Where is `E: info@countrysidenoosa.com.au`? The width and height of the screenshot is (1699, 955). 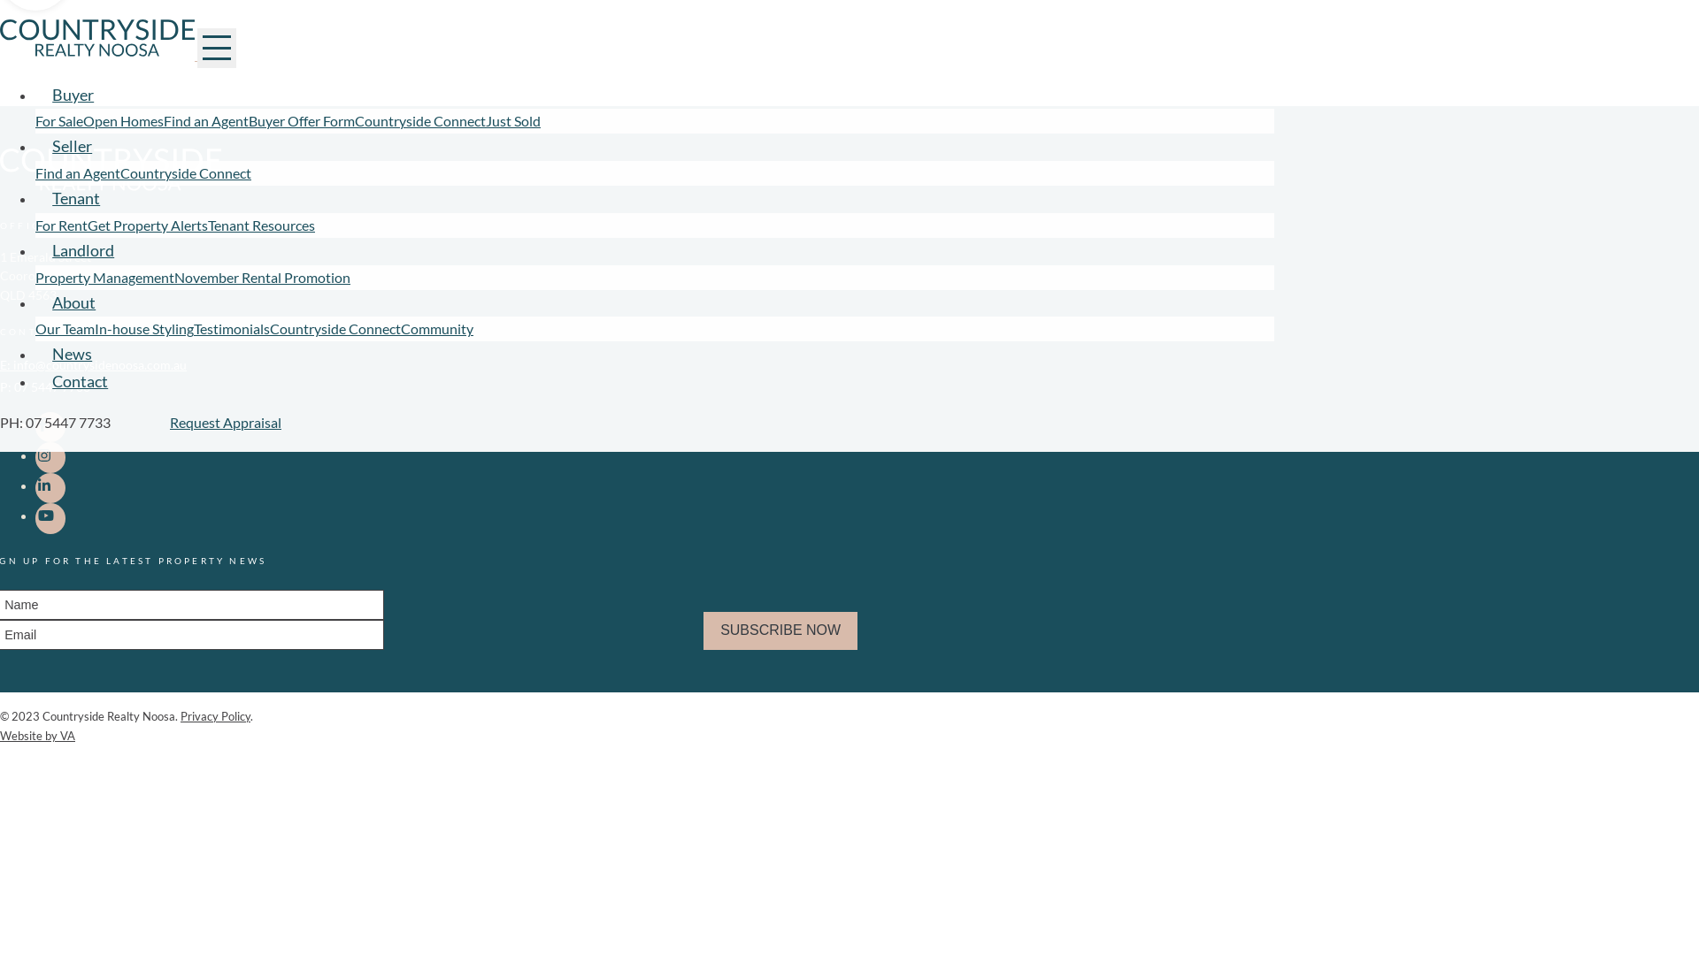 E: info@countrysidenoosa.com.au is located at coordinates (94, 364).